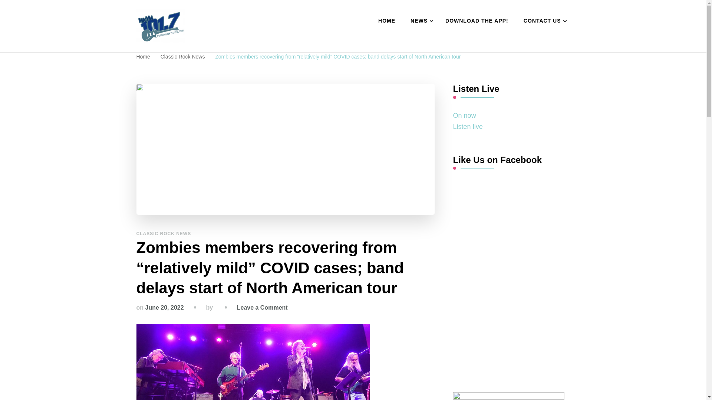 This screenshot has width=712, height=400. What do you see at coordinates (183, 56) in the screenshot?
I see `Classic Rock News` at bounding box center [183, 56].